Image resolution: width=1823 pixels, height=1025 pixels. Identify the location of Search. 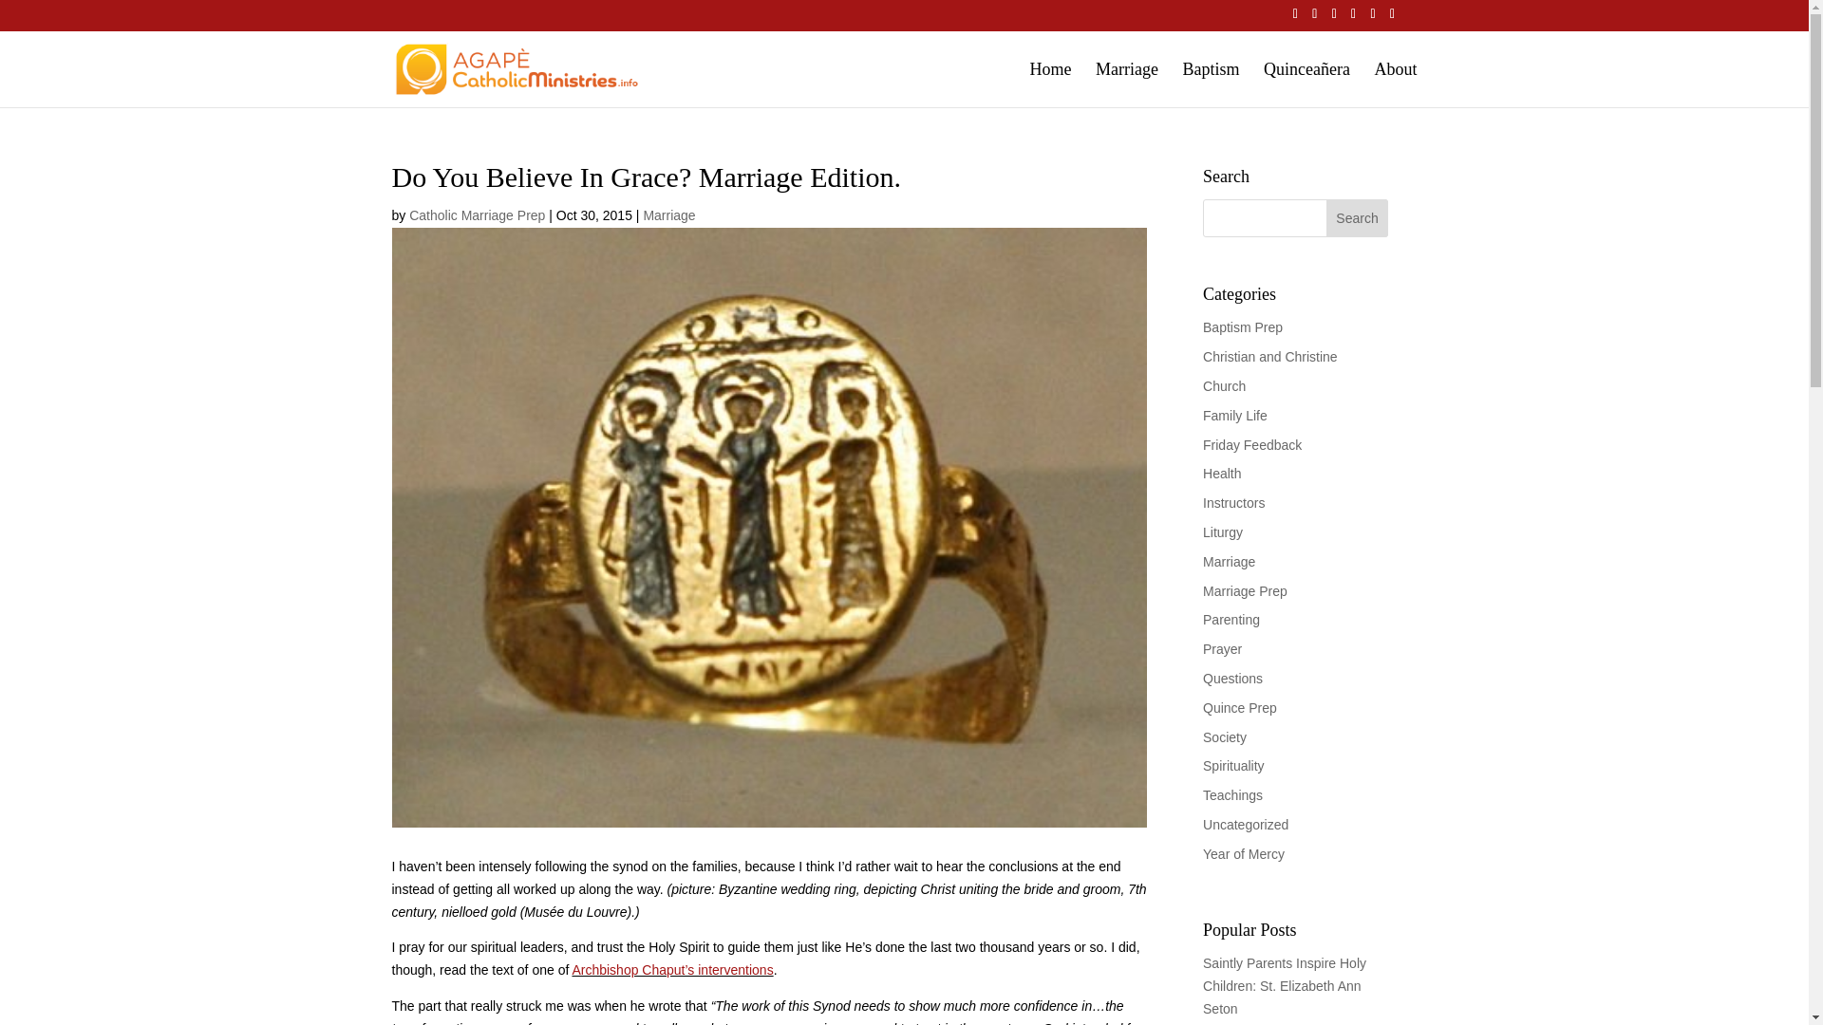
(1358, 217).